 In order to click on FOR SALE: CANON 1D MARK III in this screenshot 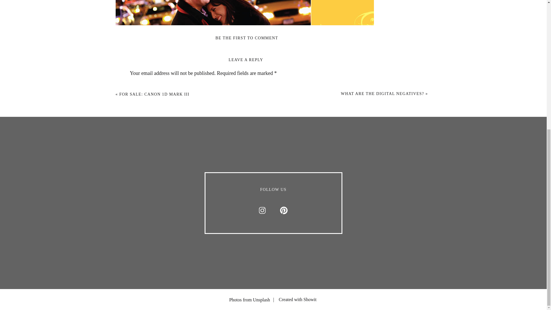, I will do `click(154, 94)`.